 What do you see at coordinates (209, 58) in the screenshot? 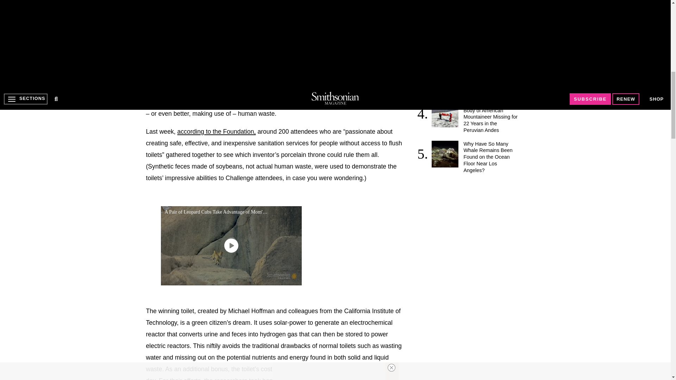
I see `WhatsApp` at bounding box center [209, 58].